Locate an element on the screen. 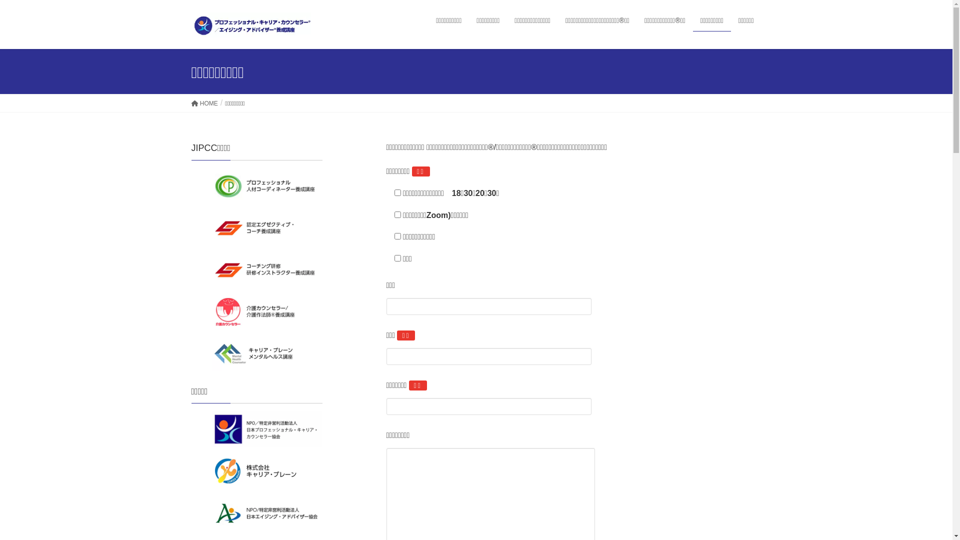 The width and height of the screenshot is (960, 540). HOME is located at coordinates (204, 103).